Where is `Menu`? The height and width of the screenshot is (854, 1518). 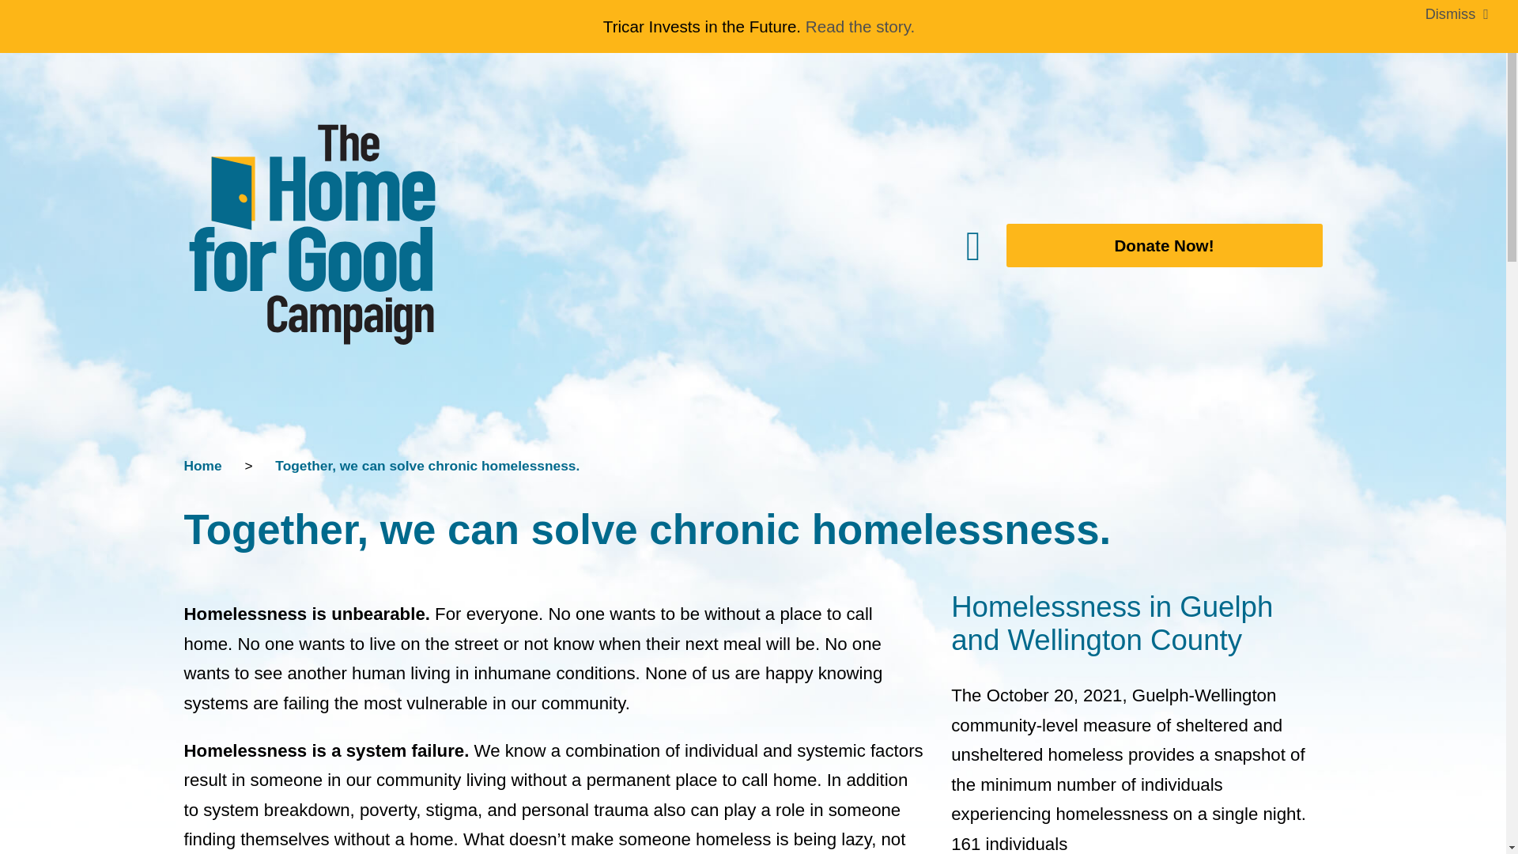
Menu is located at coordinates (810, 245).